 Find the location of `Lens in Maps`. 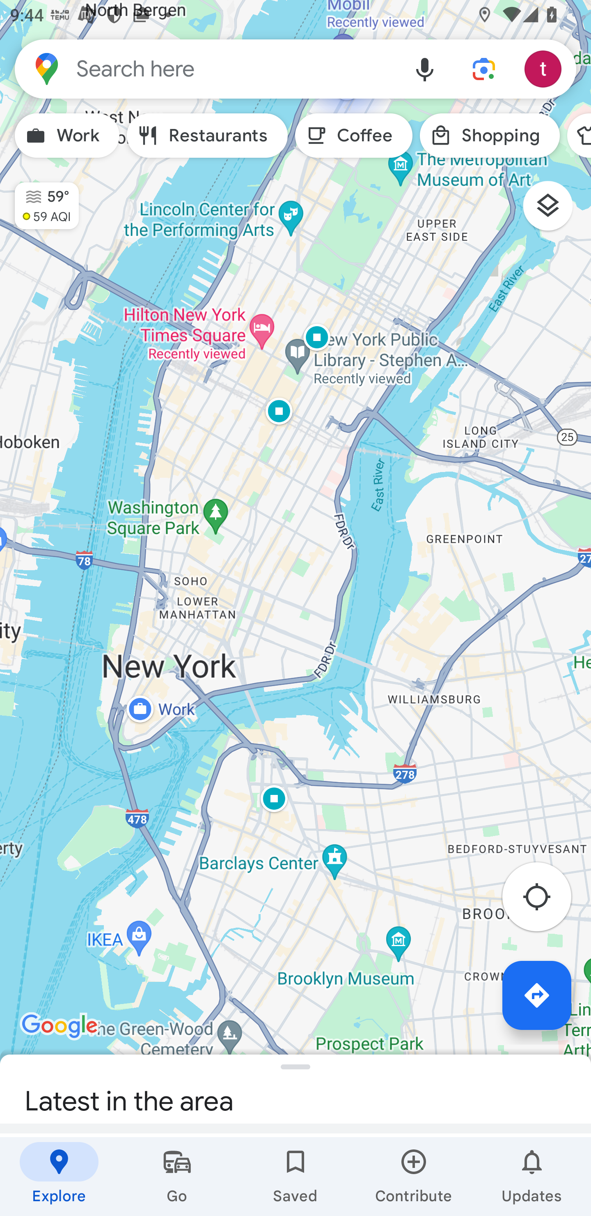

Lens in Maps is located at coordinates (484, 68).